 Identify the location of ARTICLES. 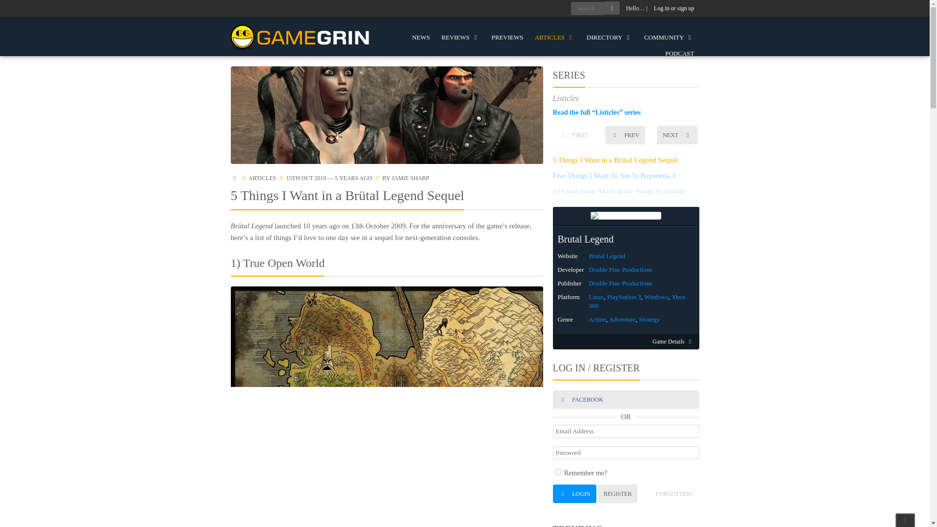
(555, 37).